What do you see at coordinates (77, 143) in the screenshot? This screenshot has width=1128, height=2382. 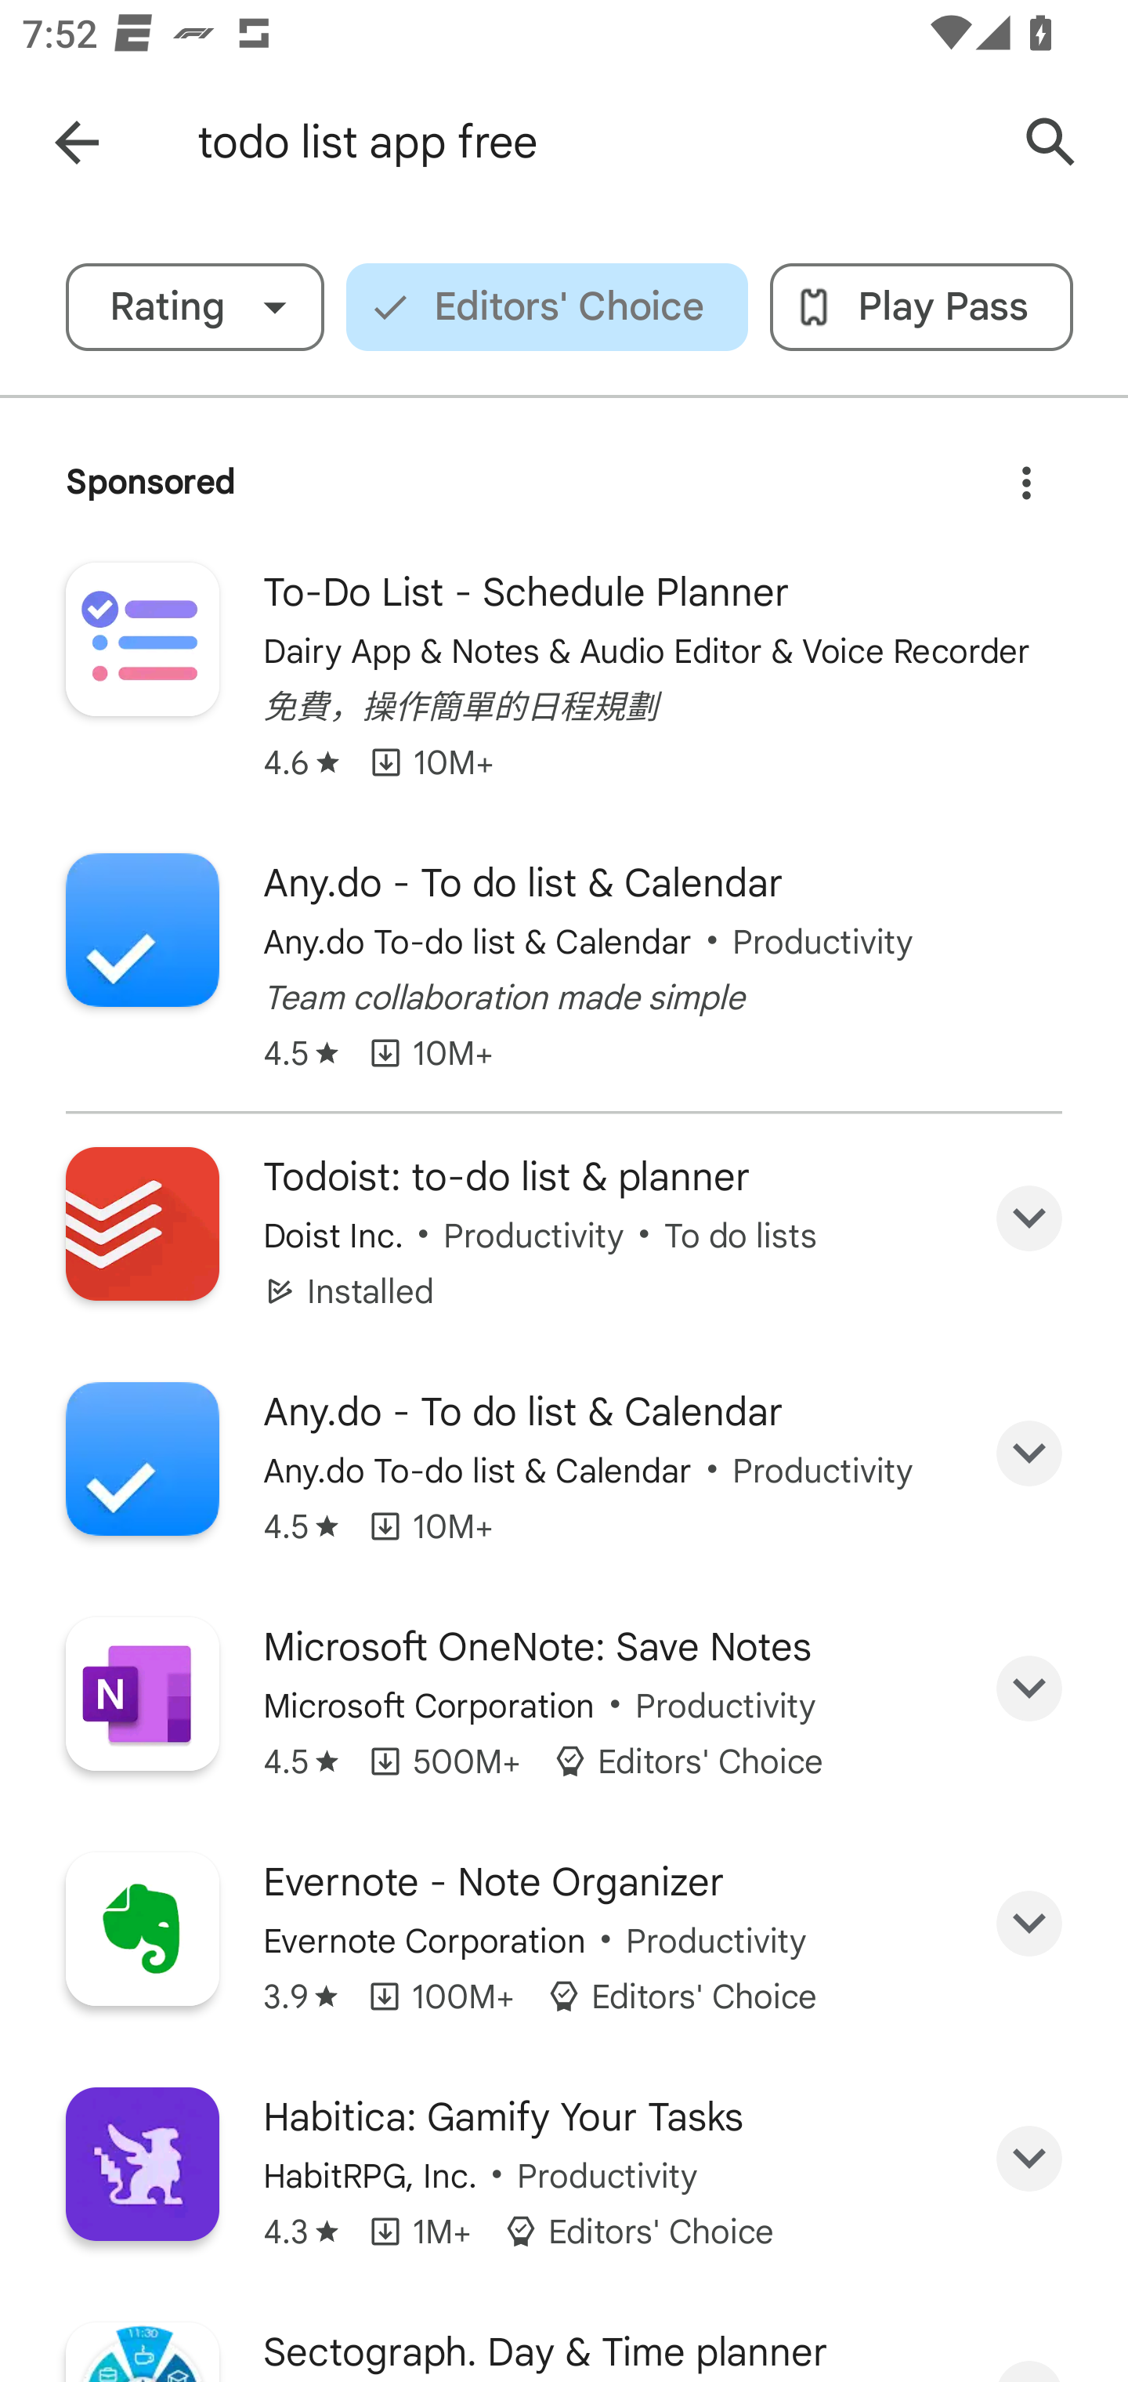 I see `Navigate up` at bounding box center [77, 143].